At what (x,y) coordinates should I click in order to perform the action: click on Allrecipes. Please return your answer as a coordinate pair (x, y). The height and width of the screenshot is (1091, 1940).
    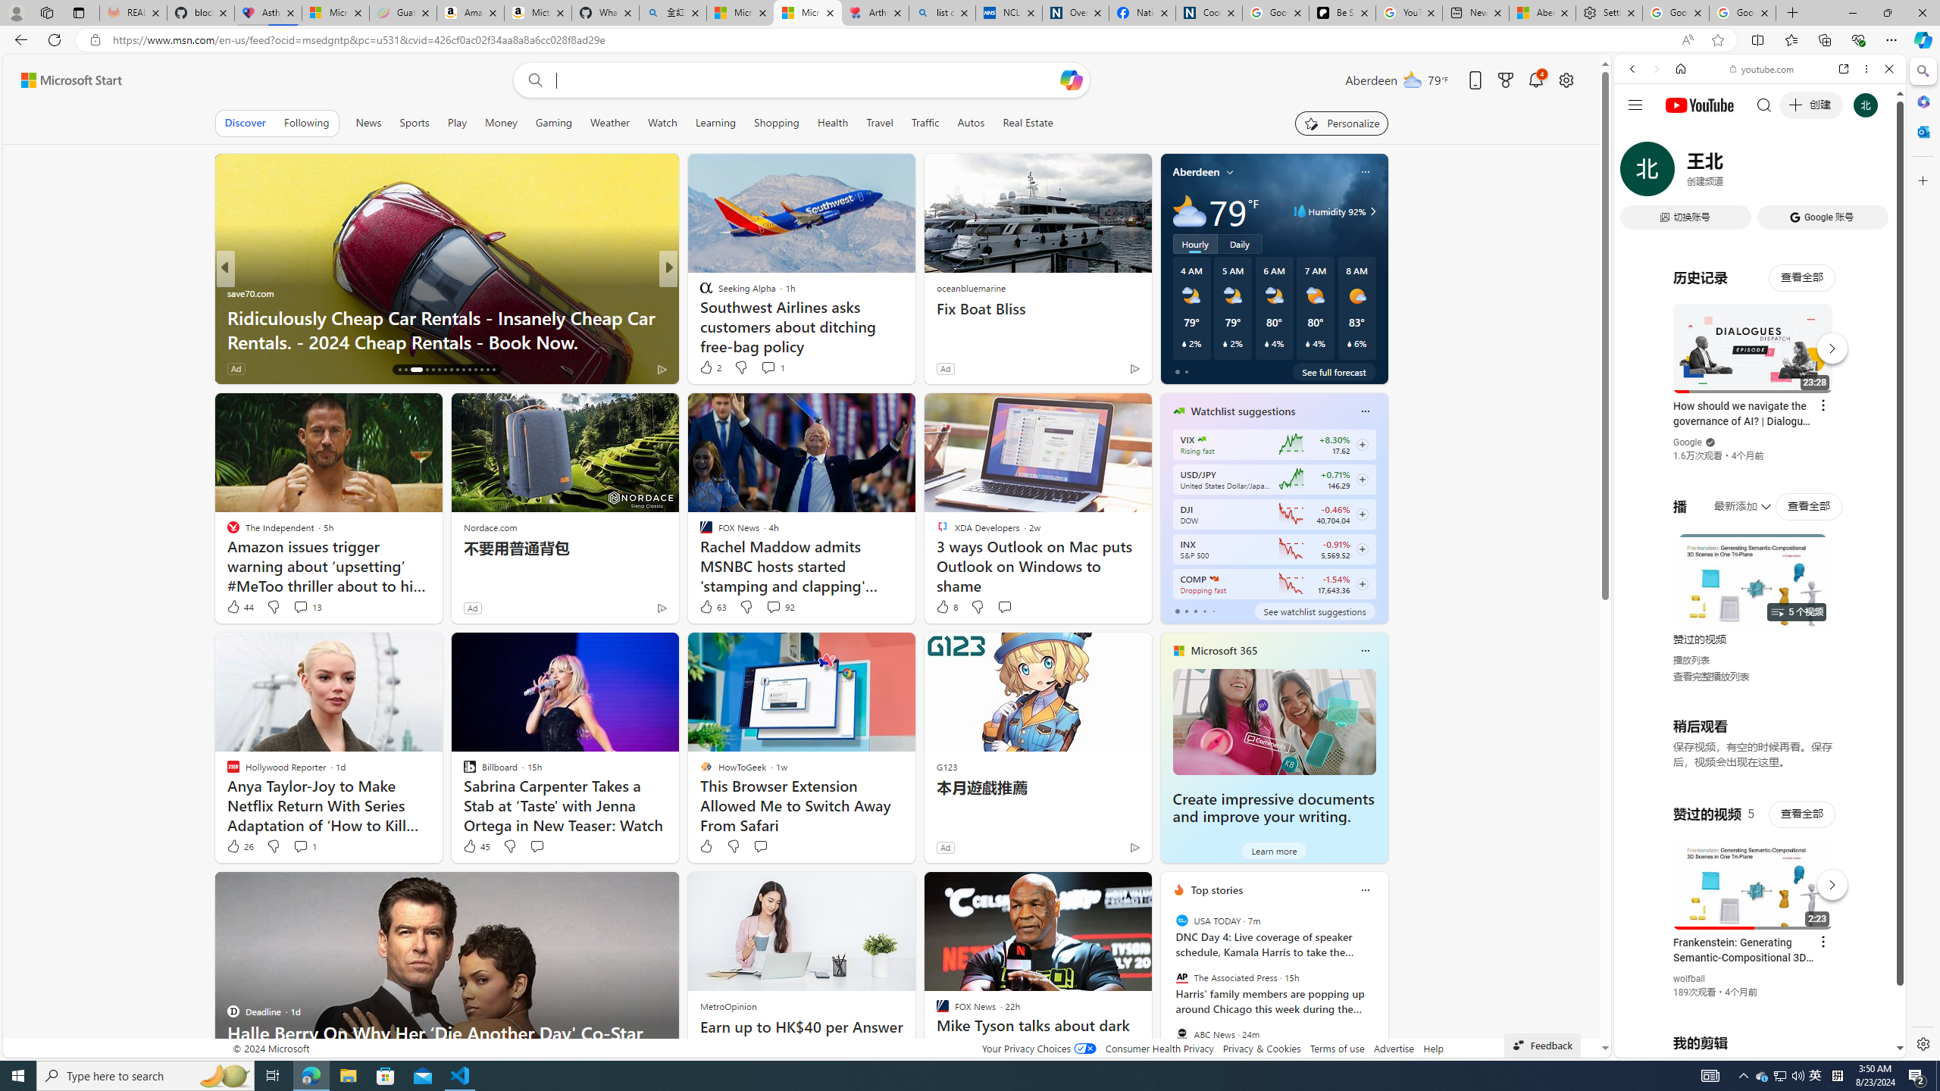
    Looking at the image, I should click on (699, 292).